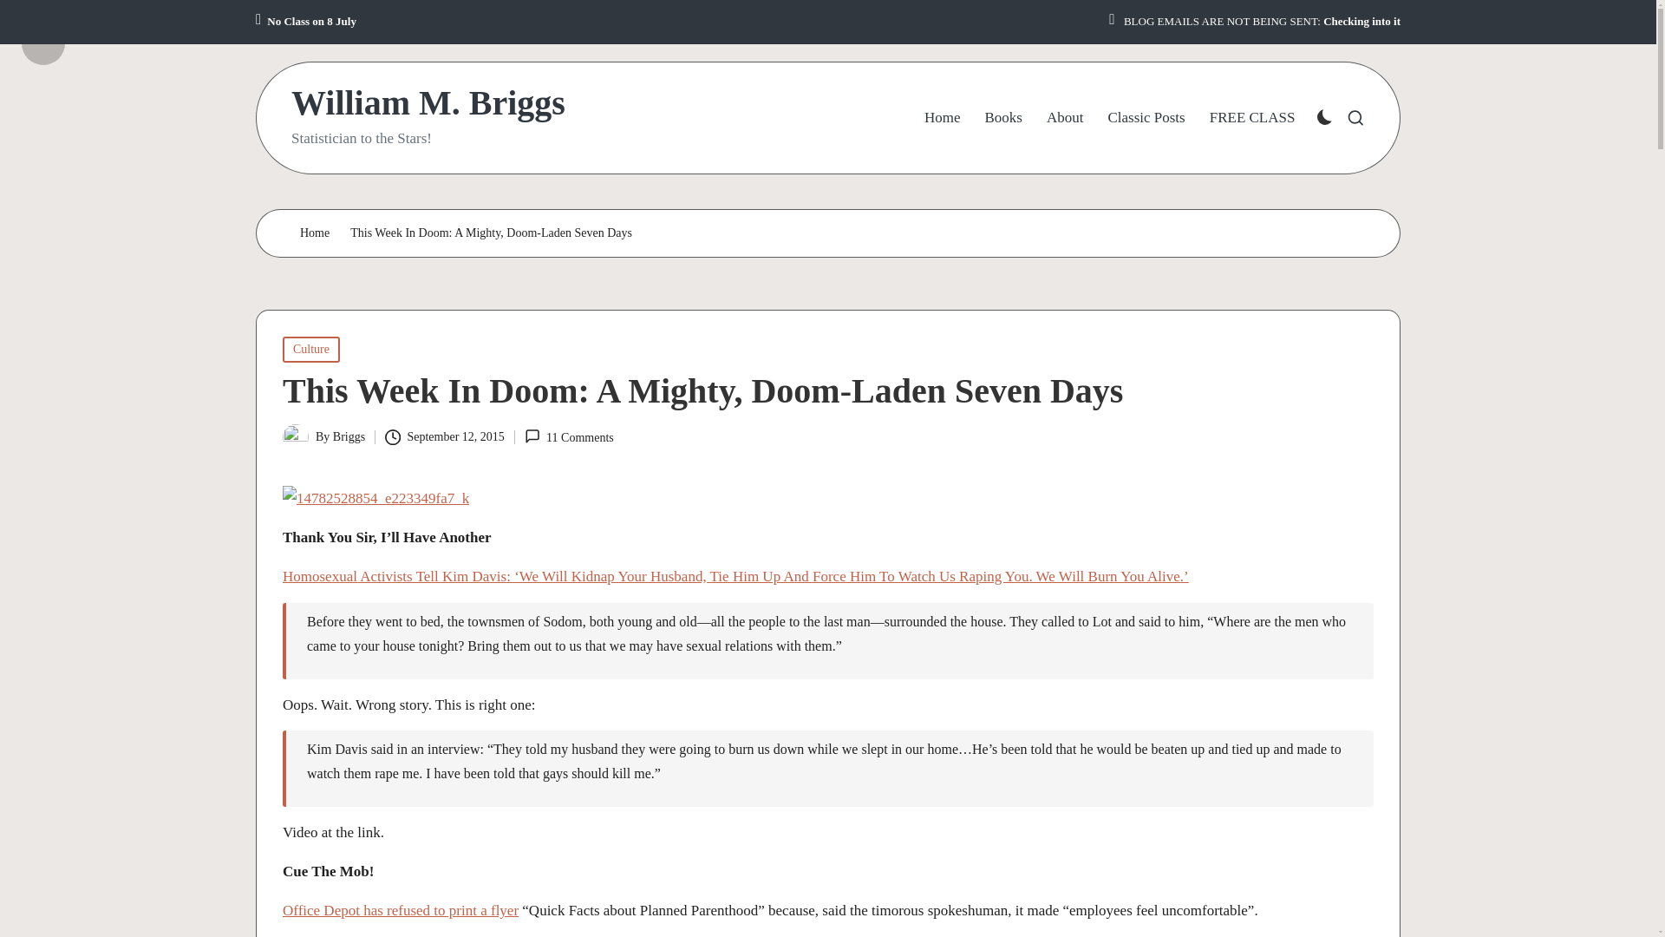 This screenshot has width=1665, height=937. I want to click on About, so click(1065, 118).